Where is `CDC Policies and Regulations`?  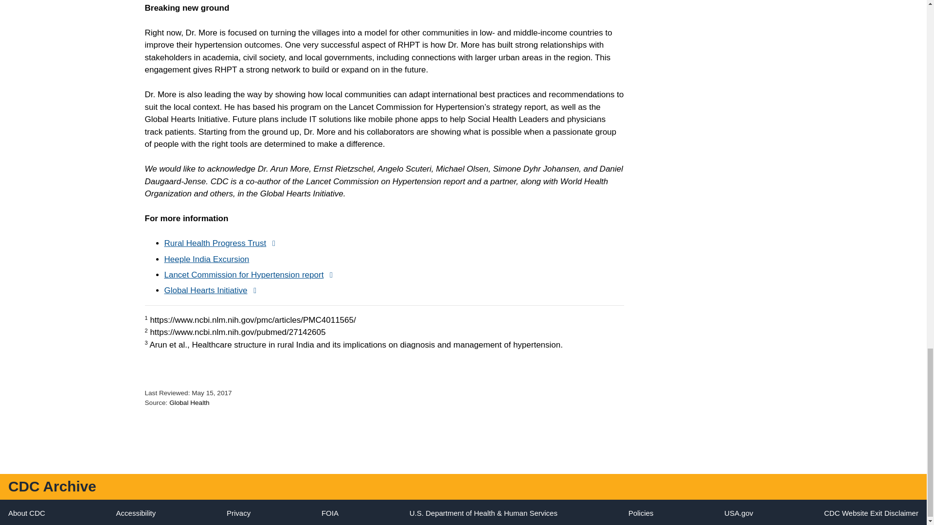
CDC Policies and Regulations is located at coordinates (641, 512).